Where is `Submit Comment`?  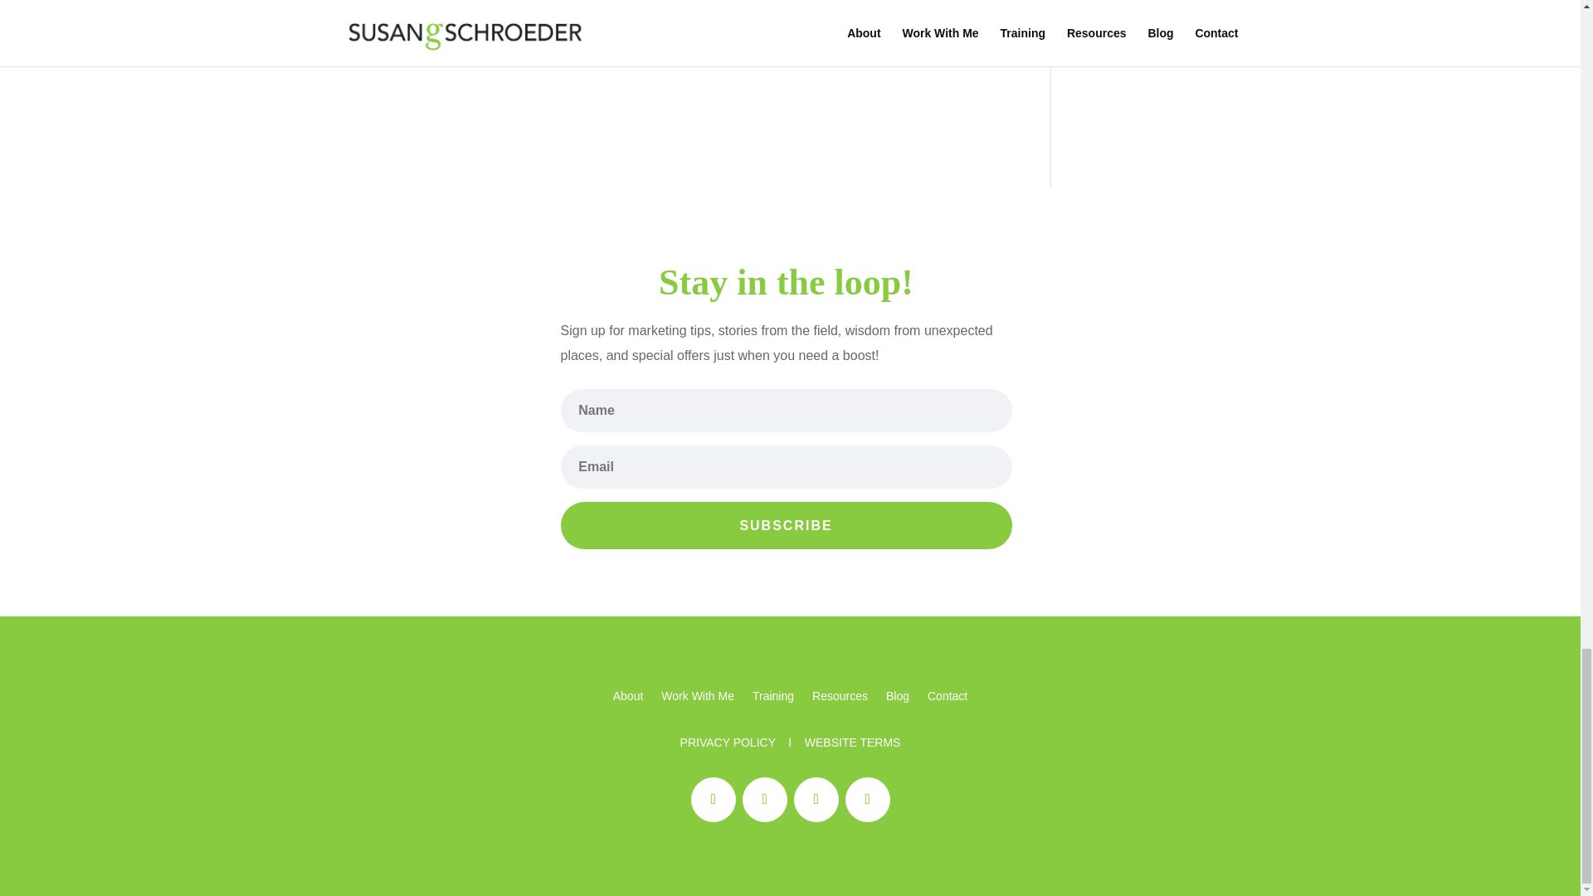 Submit Comment is located at coordinates (919, 25).